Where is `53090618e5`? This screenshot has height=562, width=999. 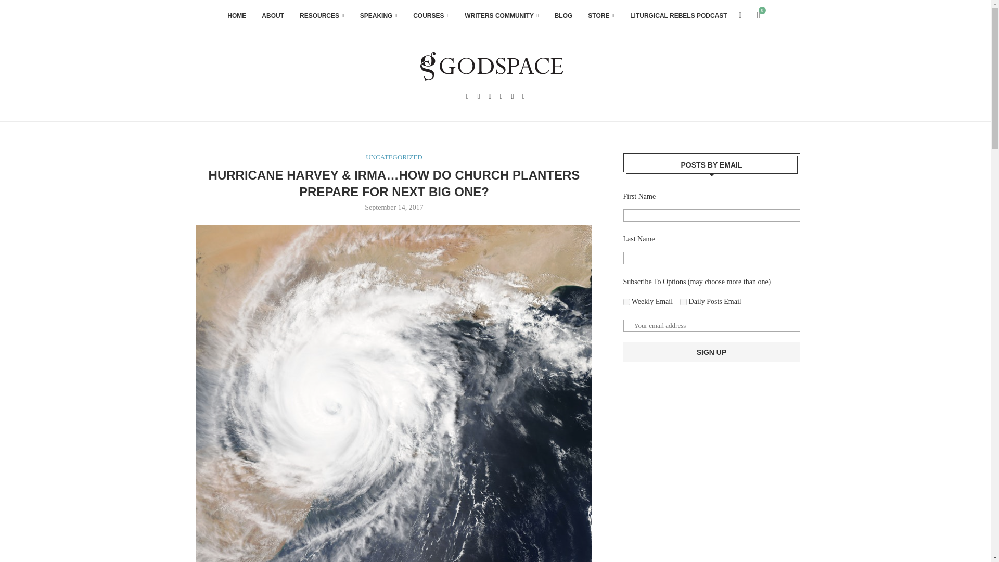 53090618e5 is located at coordinates (684, 302).